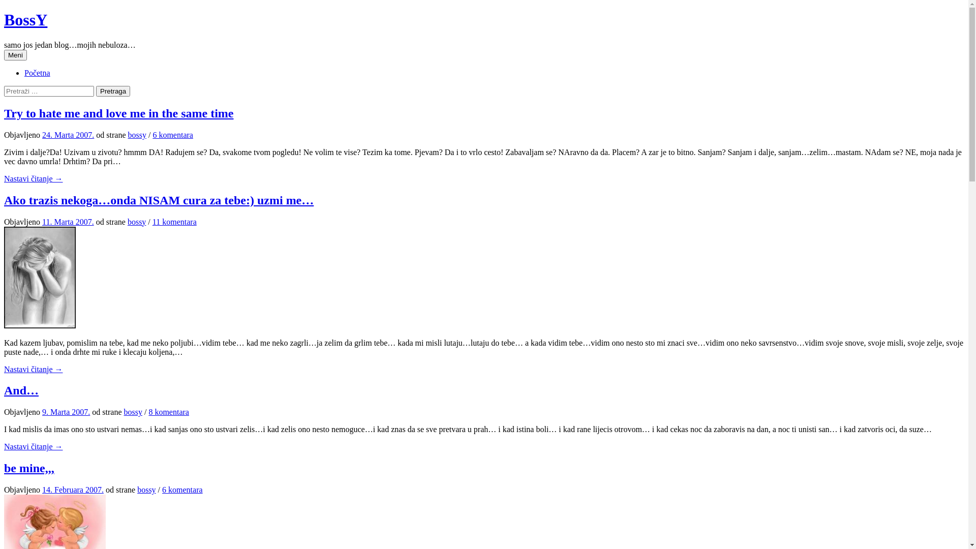 Image resolution: width=976 pixels, height=549 pixels. Describe the element at coordinates (15, 55) in the screenshot. I see `Meni` at that location.